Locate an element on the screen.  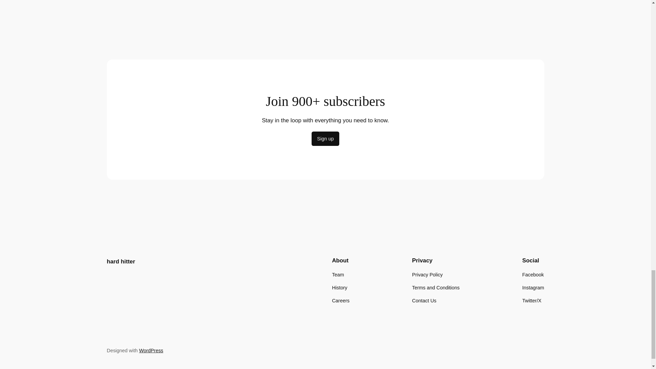
Facebook is located at coordinates (533, 275).